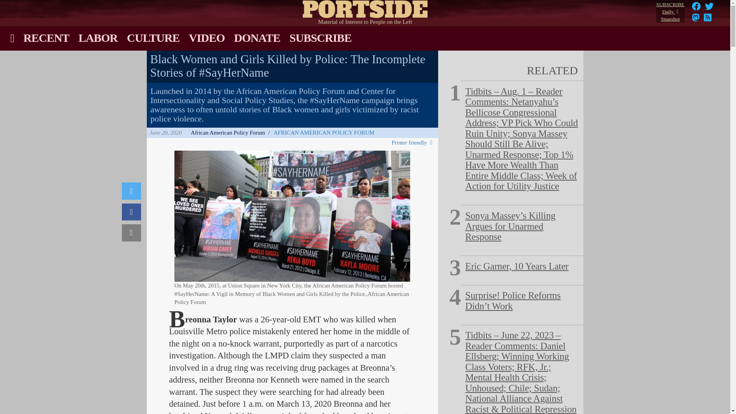  Describe the element at coordinates (708, 20) in the screenshot. I see `LABOR` at that location.